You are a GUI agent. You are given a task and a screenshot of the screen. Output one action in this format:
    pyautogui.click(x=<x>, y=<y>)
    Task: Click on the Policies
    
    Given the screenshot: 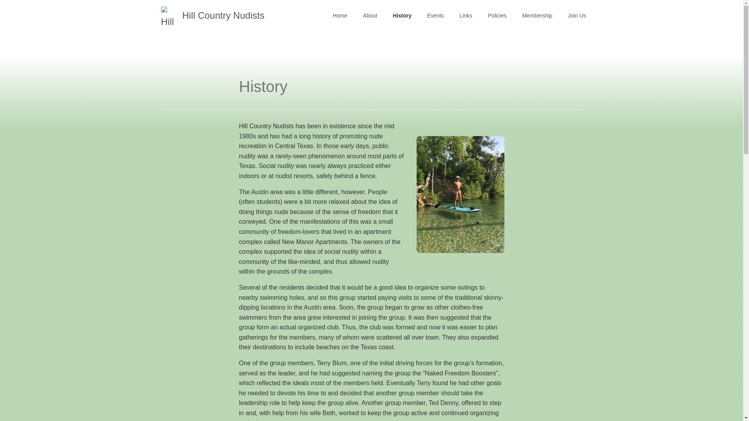 What is the action you would take?
    pyautogui.click(x=497, y=16)
    